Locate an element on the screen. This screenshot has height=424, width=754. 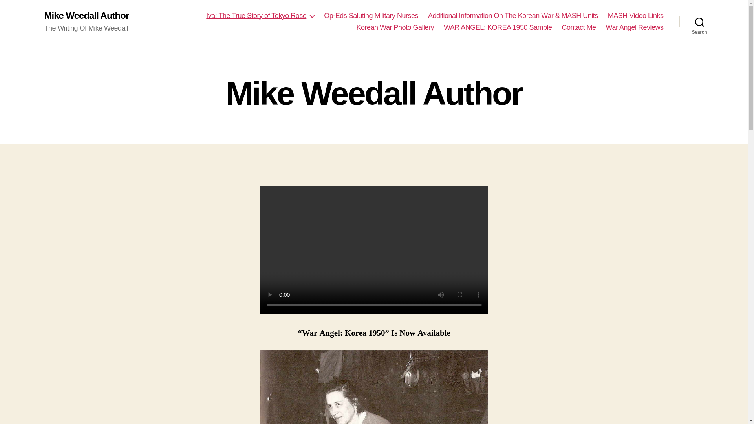
Contact Me is located at coordinates (579, 28).